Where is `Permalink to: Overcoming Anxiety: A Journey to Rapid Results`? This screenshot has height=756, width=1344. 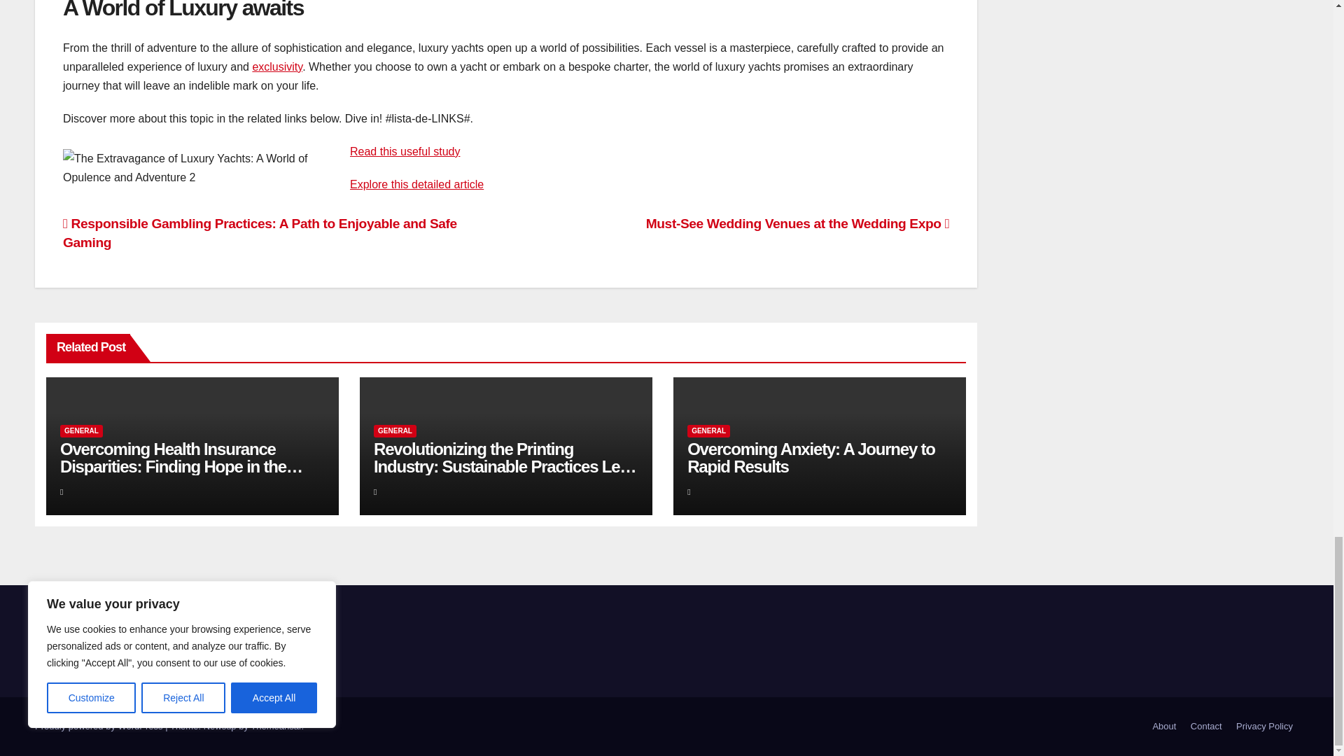 Permalink to: Overcoming Anxiety: A Journey to Rapid Results is located at coordinates (811, 458).